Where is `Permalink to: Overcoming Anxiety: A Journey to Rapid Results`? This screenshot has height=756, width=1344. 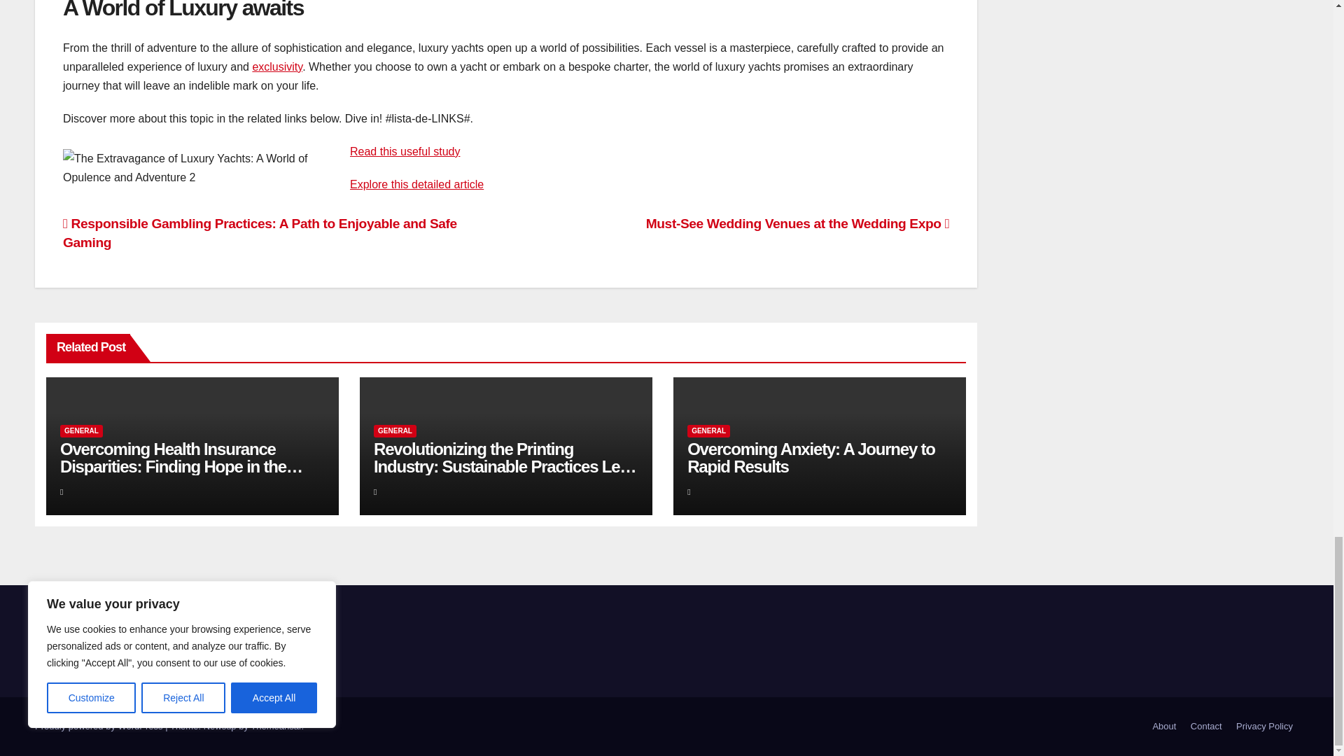 Permalink to: Overcoming Anxiety: A Journey to Rapid Results is located at coordinates (811, 458).